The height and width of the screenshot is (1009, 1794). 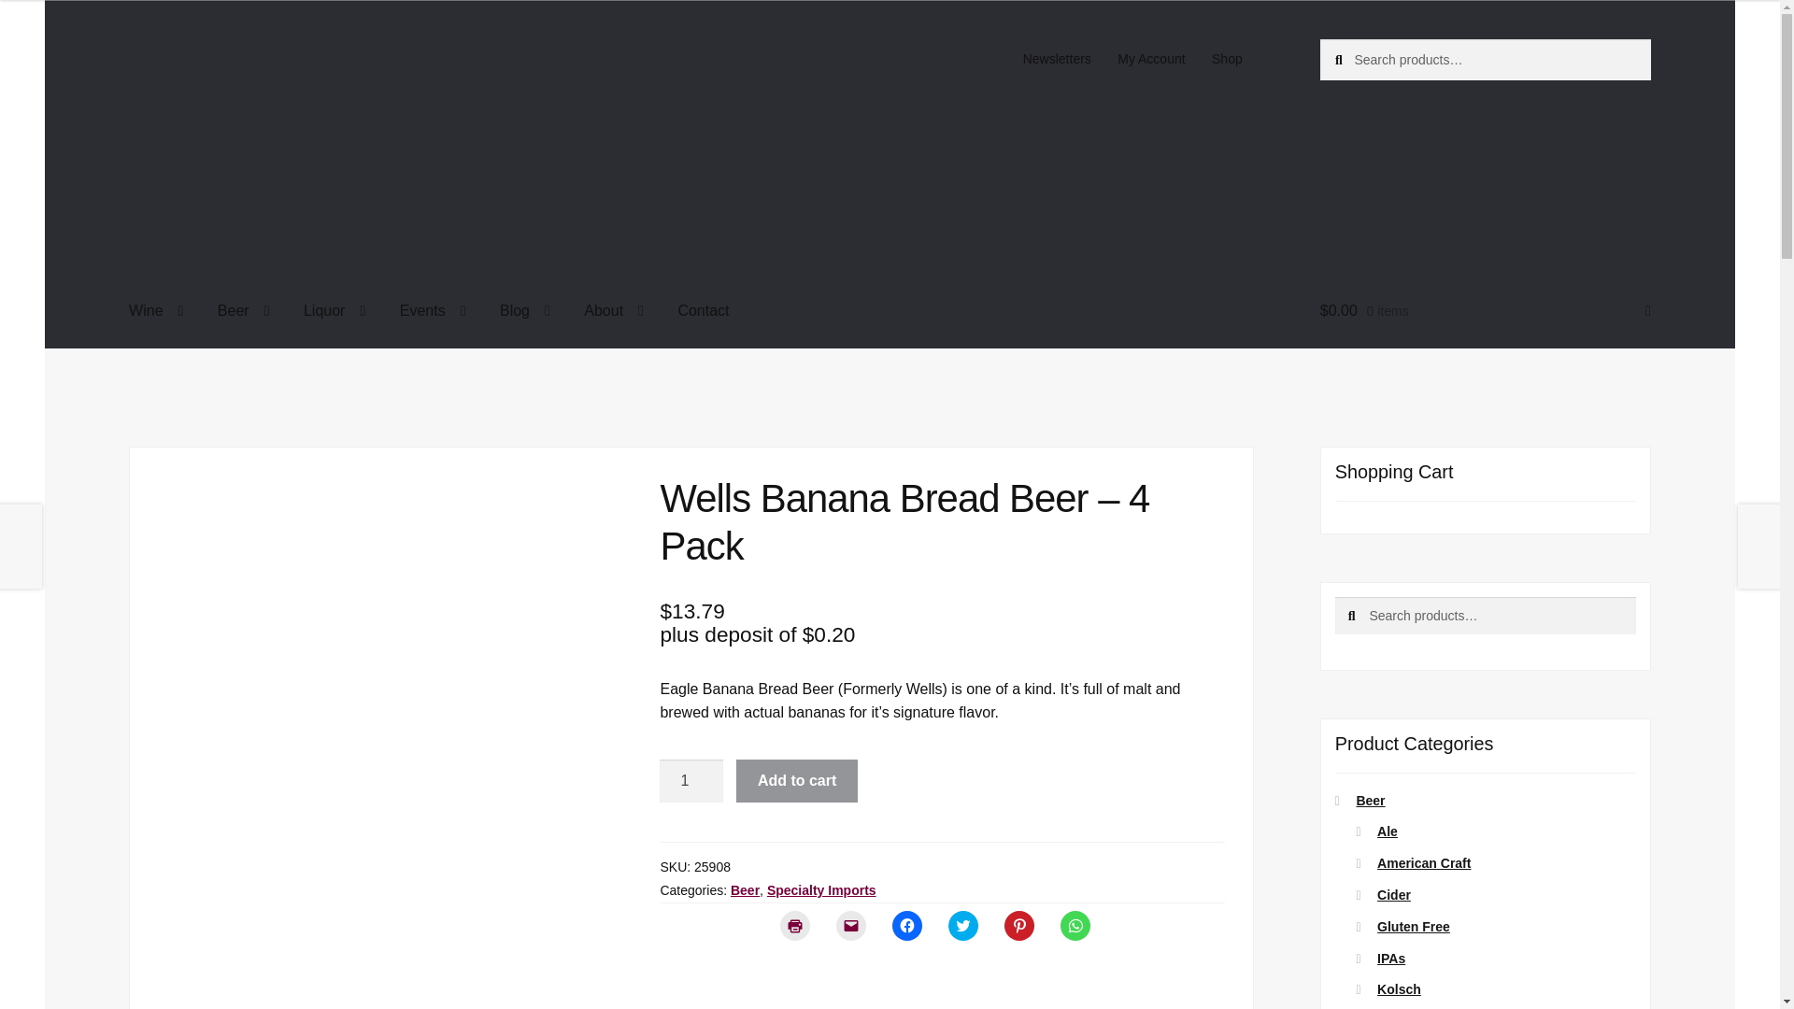 What do you see at coordinates (691, 781) in the screenshot?
I see `1` at bounding box center [691, 781].